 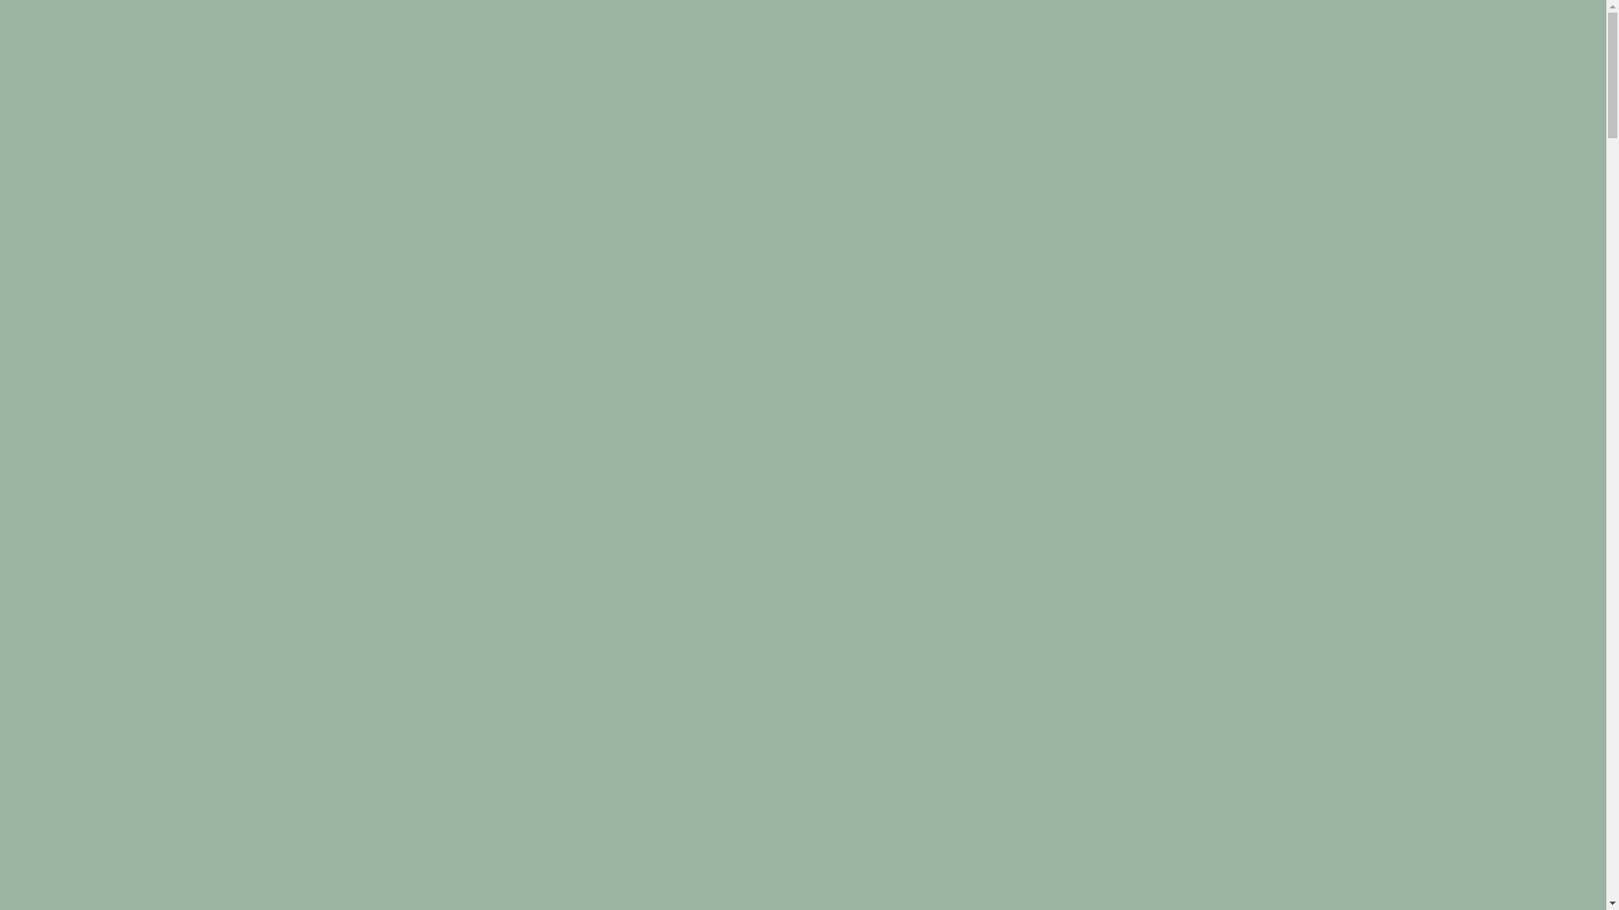 What do you see at coordinates (1194, 83) in the screenshot?
I see `CLASSES` at bounding box center [1194, 83].